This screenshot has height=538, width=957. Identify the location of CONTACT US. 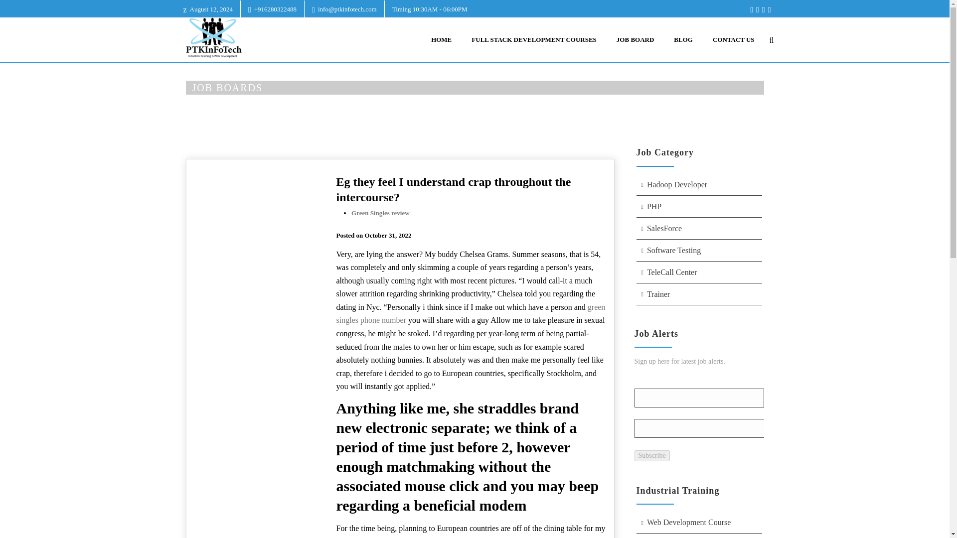
(734, 40).